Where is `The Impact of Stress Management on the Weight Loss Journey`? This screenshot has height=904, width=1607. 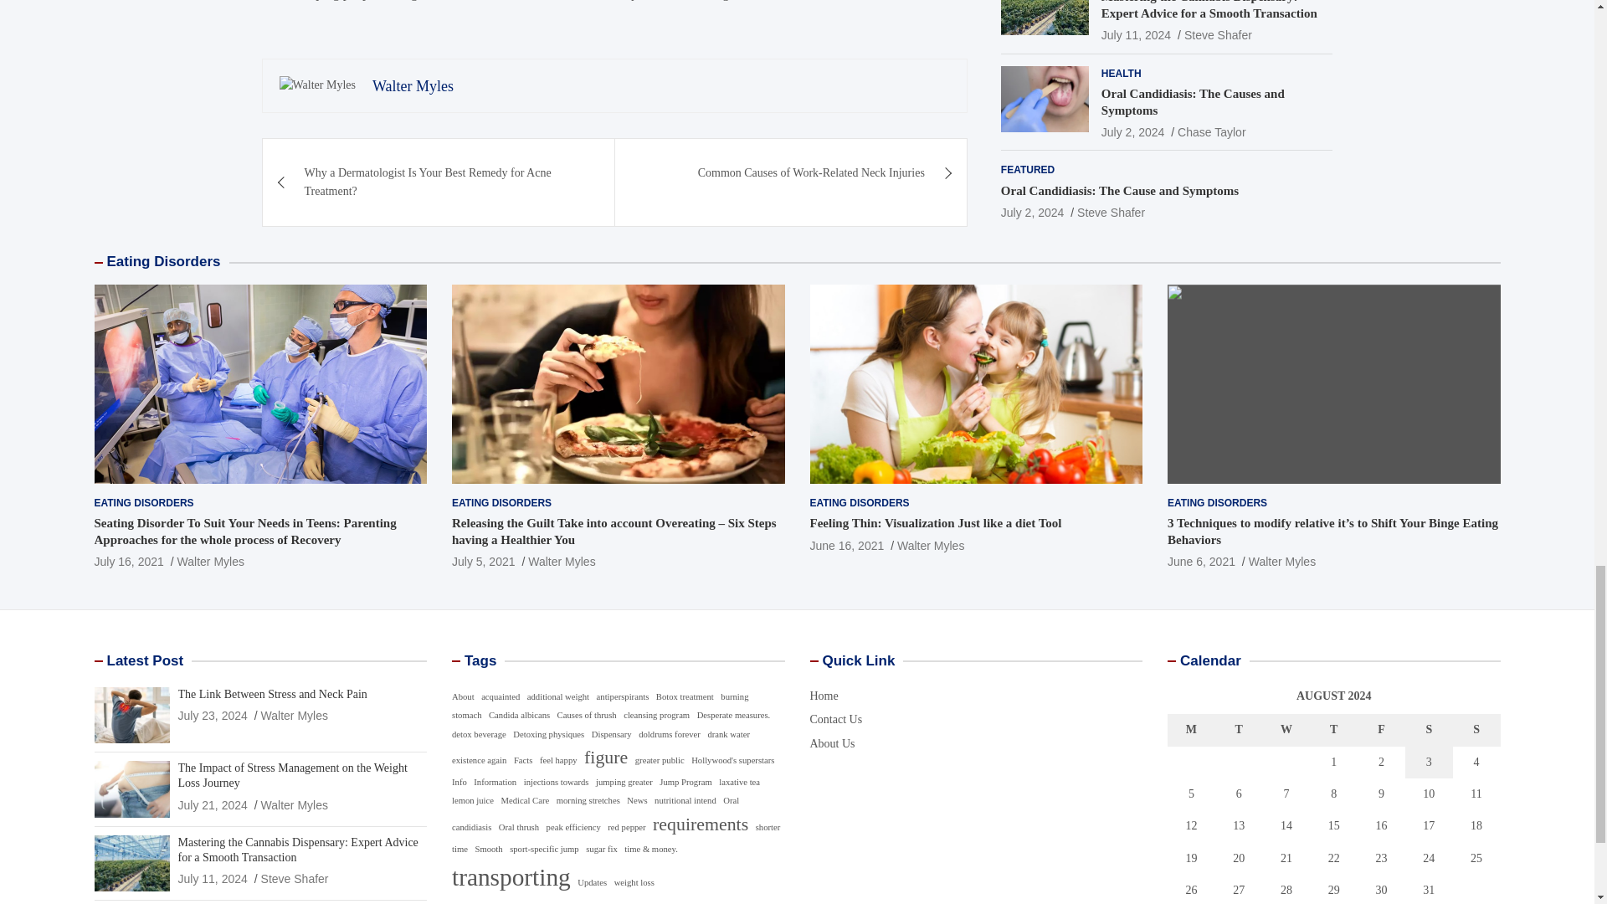 The Impact of Stress Management on the Weight Loss Journey is located at coordinates (212, 804).